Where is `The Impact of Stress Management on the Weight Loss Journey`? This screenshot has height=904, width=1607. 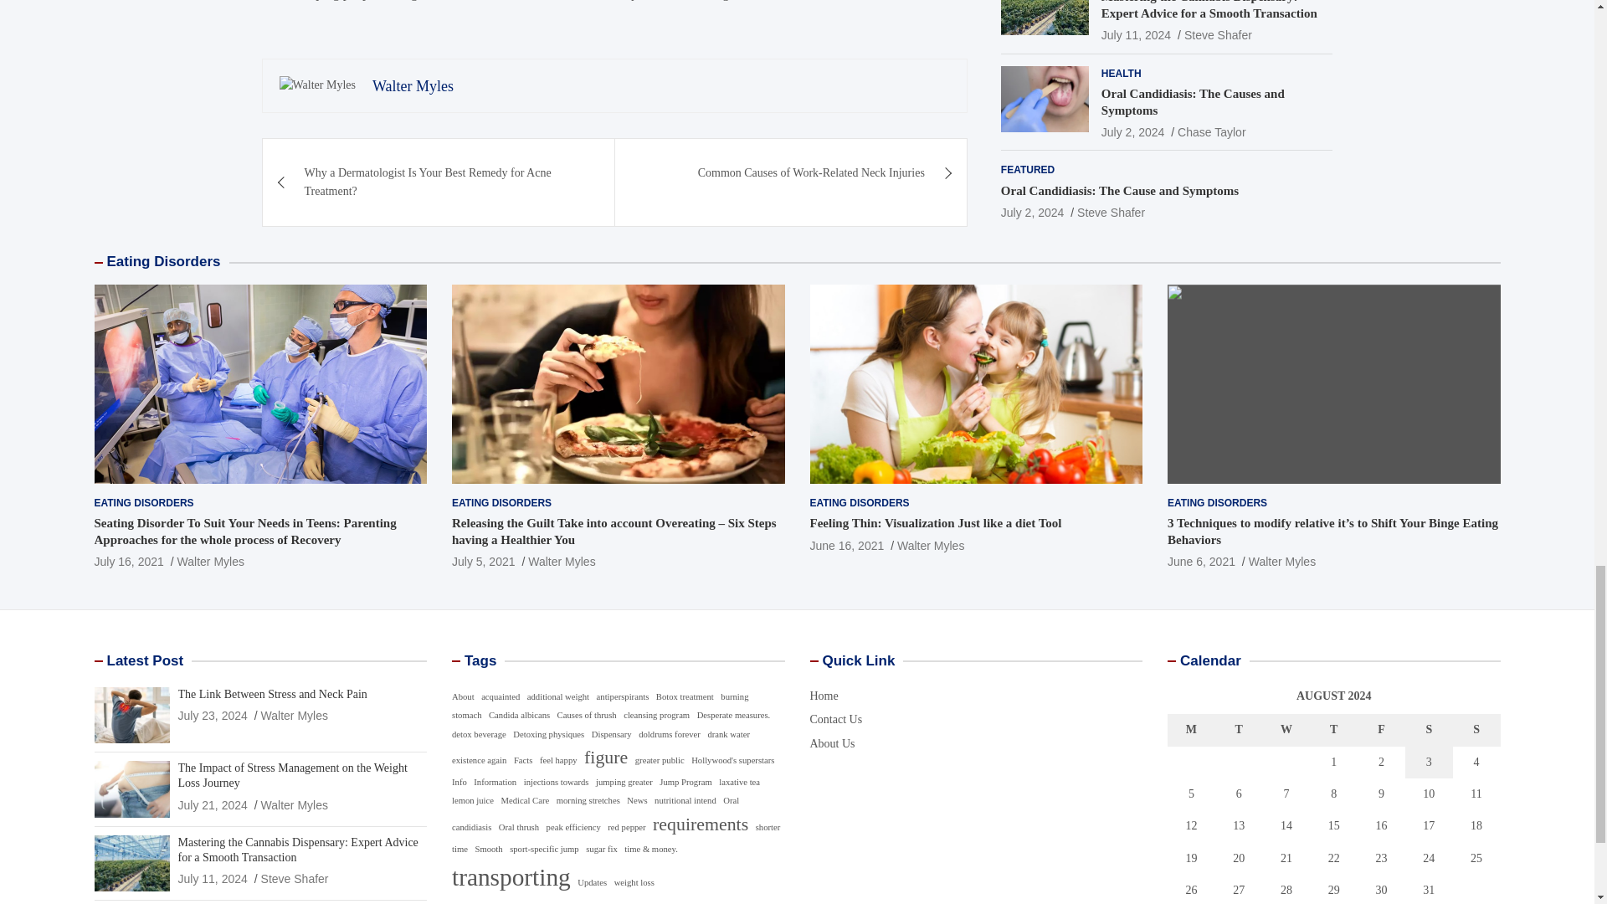 The Impact of Stress Management on the Weight Loss Journey is located at coordinates (212, 804).